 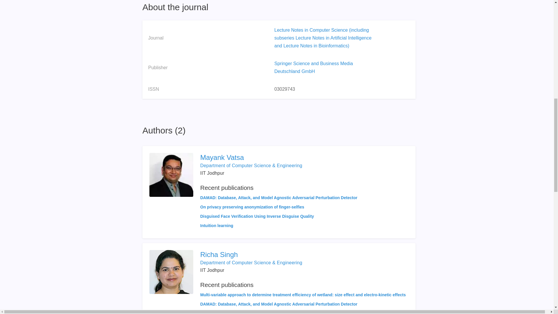 What do you see at coordinates (279, 158) in the screenshot?
I see `Mayank Vatsa` at bounding box center [279, 158].